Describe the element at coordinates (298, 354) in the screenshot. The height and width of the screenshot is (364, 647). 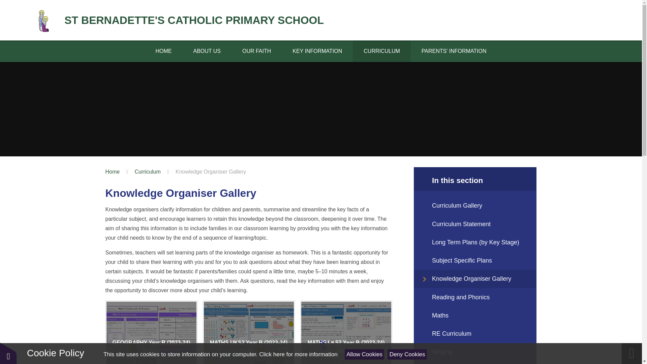
I see `See cookie policy` at that location.